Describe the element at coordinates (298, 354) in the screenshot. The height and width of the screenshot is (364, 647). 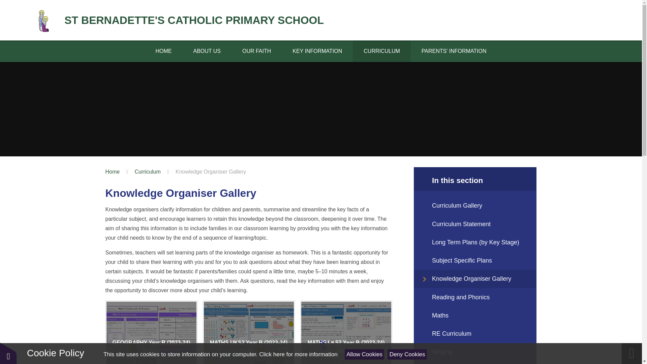
I see `See cookie policy` at that location.